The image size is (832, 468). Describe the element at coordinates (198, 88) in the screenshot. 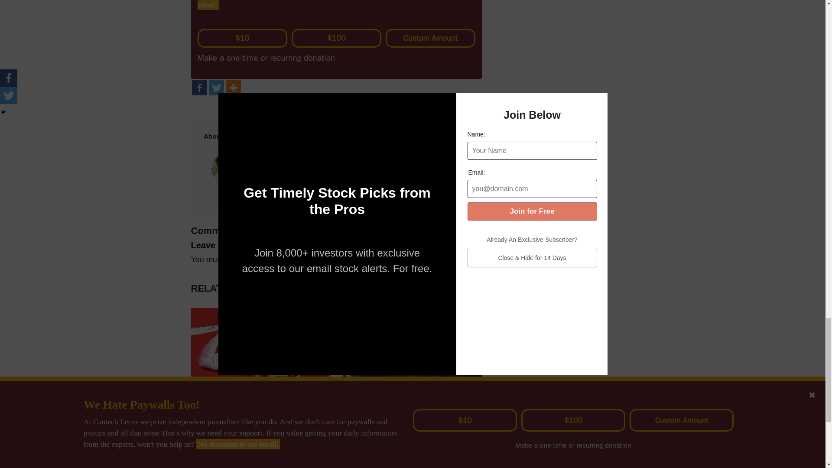

I see `Facebook` at that location.